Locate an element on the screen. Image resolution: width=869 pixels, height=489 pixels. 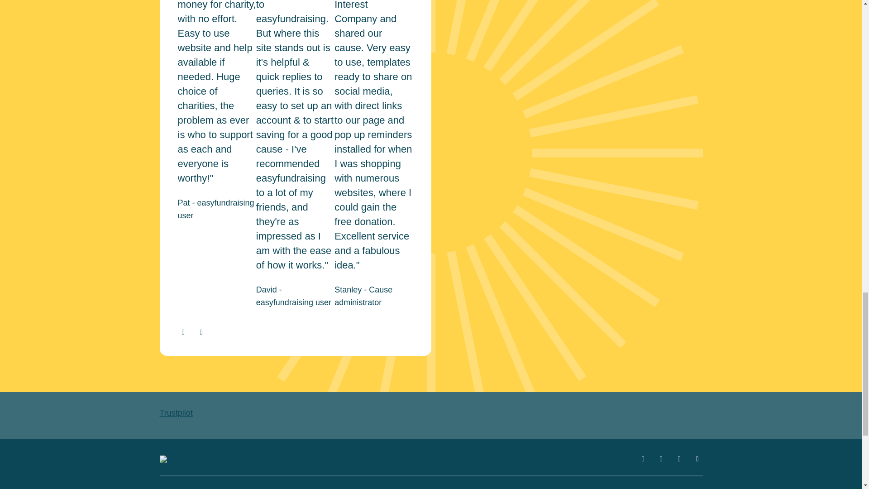
Trustpilot is located at coordinates (176, 413).